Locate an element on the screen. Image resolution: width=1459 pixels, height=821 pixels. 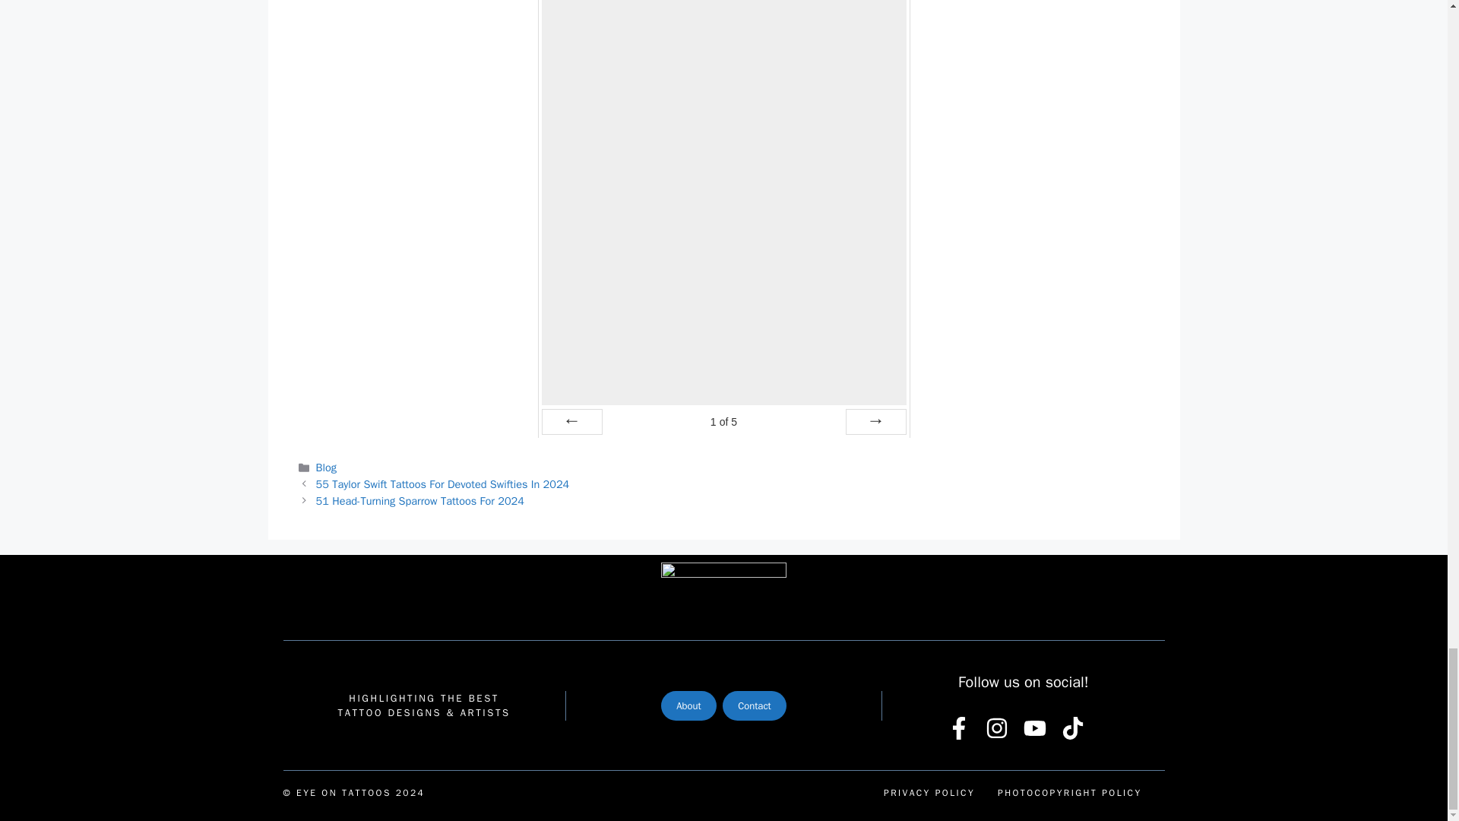
Contact is located at coordinates (754, 706).